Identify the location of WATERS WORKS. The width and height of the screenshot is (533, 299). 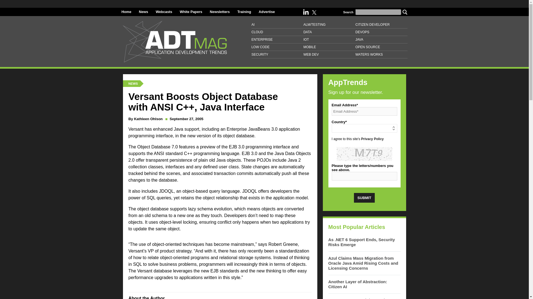
(381, 54).